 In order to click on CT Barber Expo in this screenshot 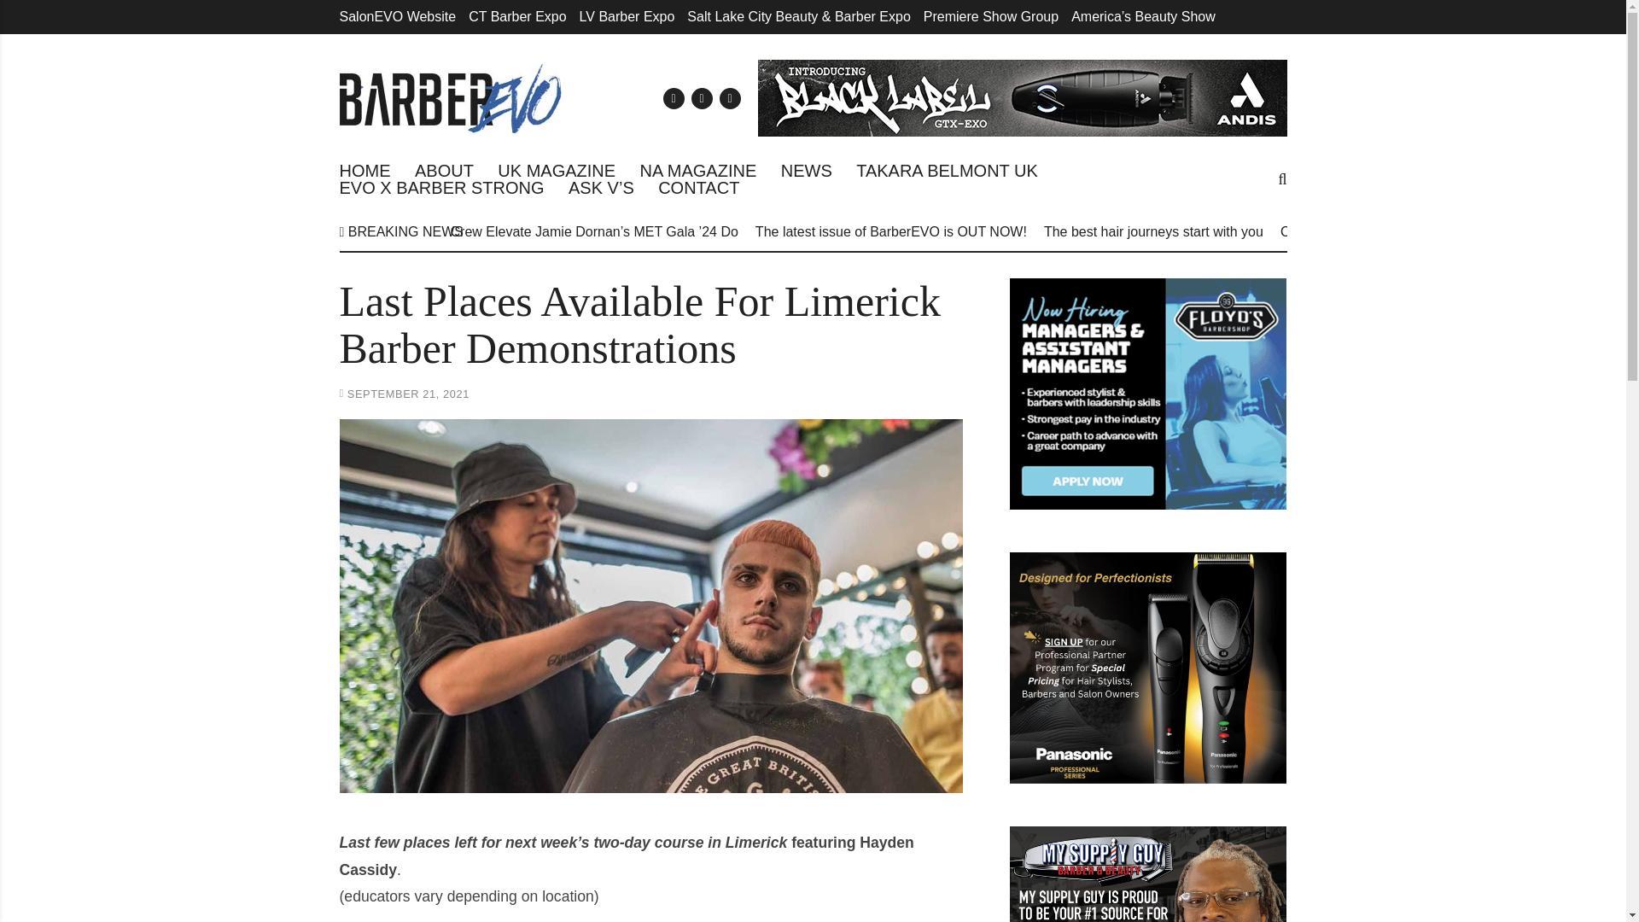, I will do `click(517, 16)`.